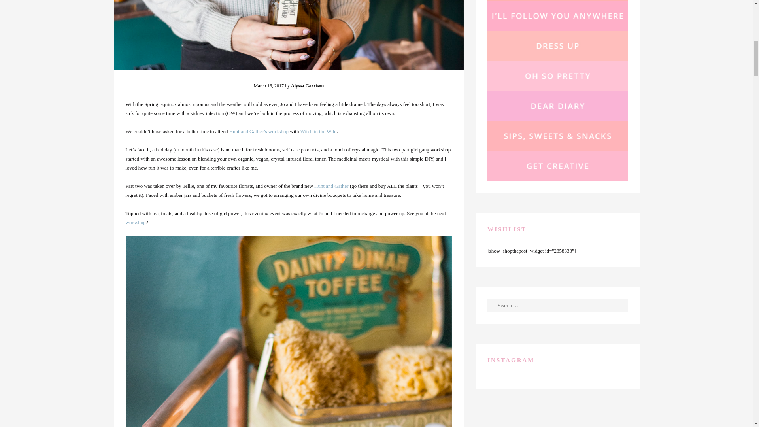  I want to click on Alyssa Garrison, so click(307, 85).